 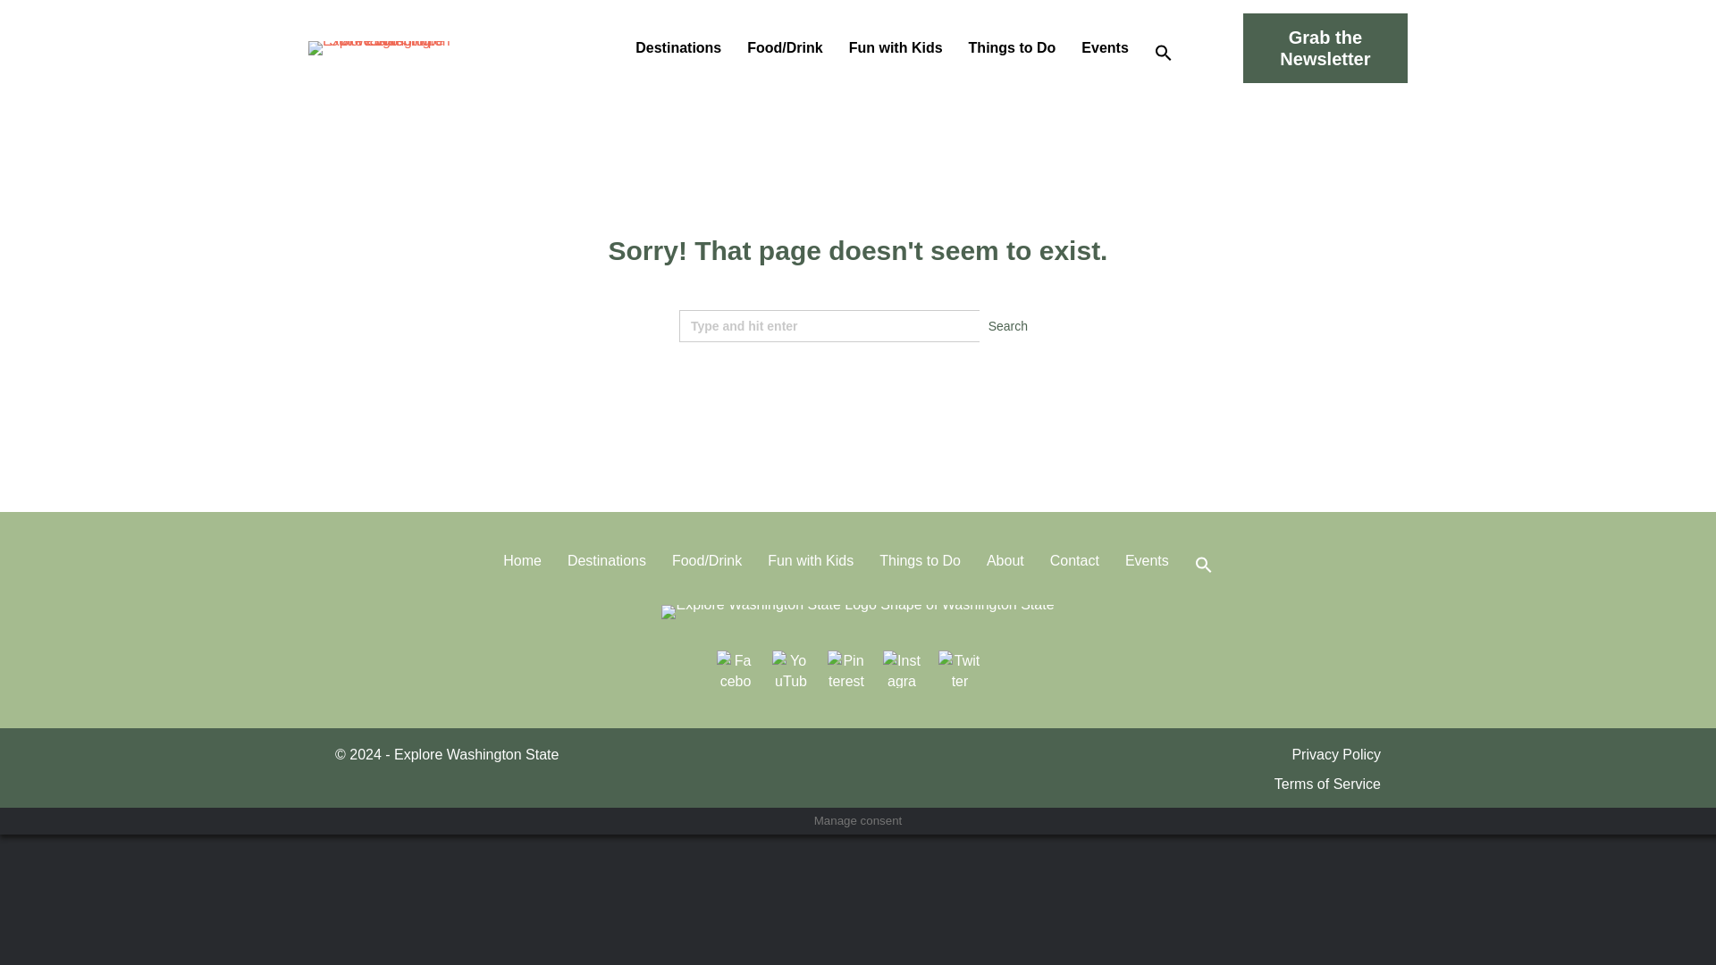 I want to click on Search, so click(x=1008, y=325).